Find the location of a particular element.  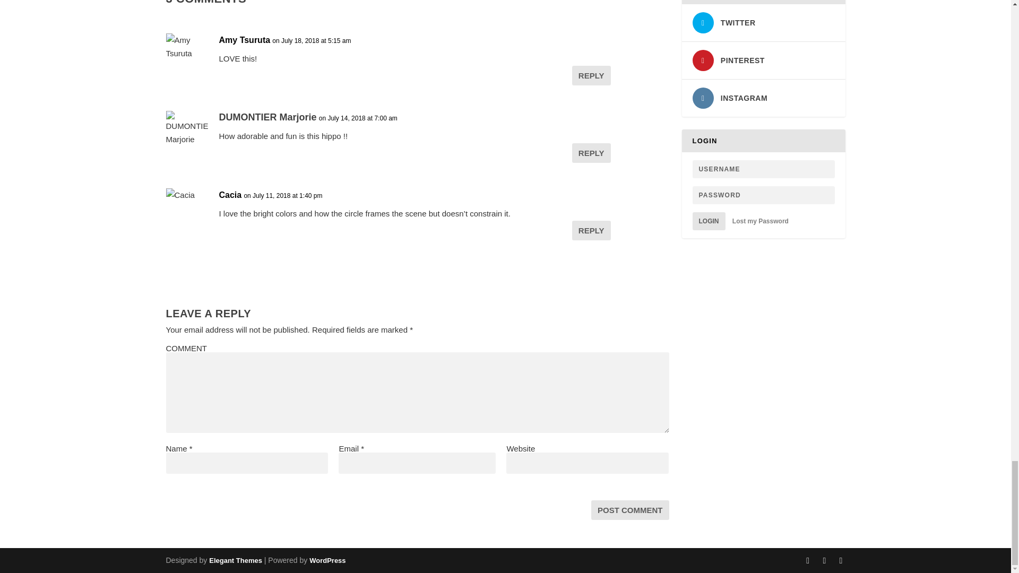

Post Comment is located at coordinates (630, 509).